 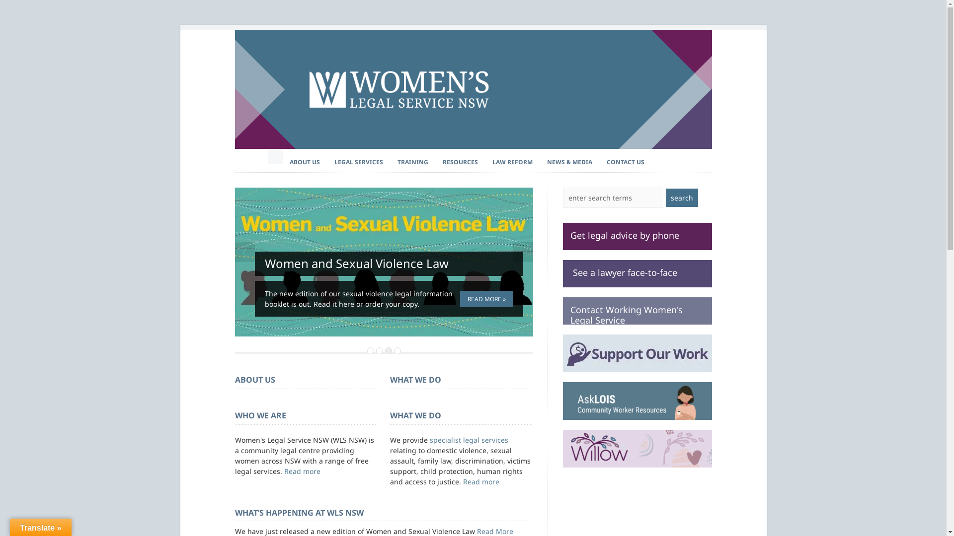 What do you see at coordinates (384, 262) in the screenshot?
I see `Permanent Link to Women and Sexual Violence Law` at bounding box center [384, 262].